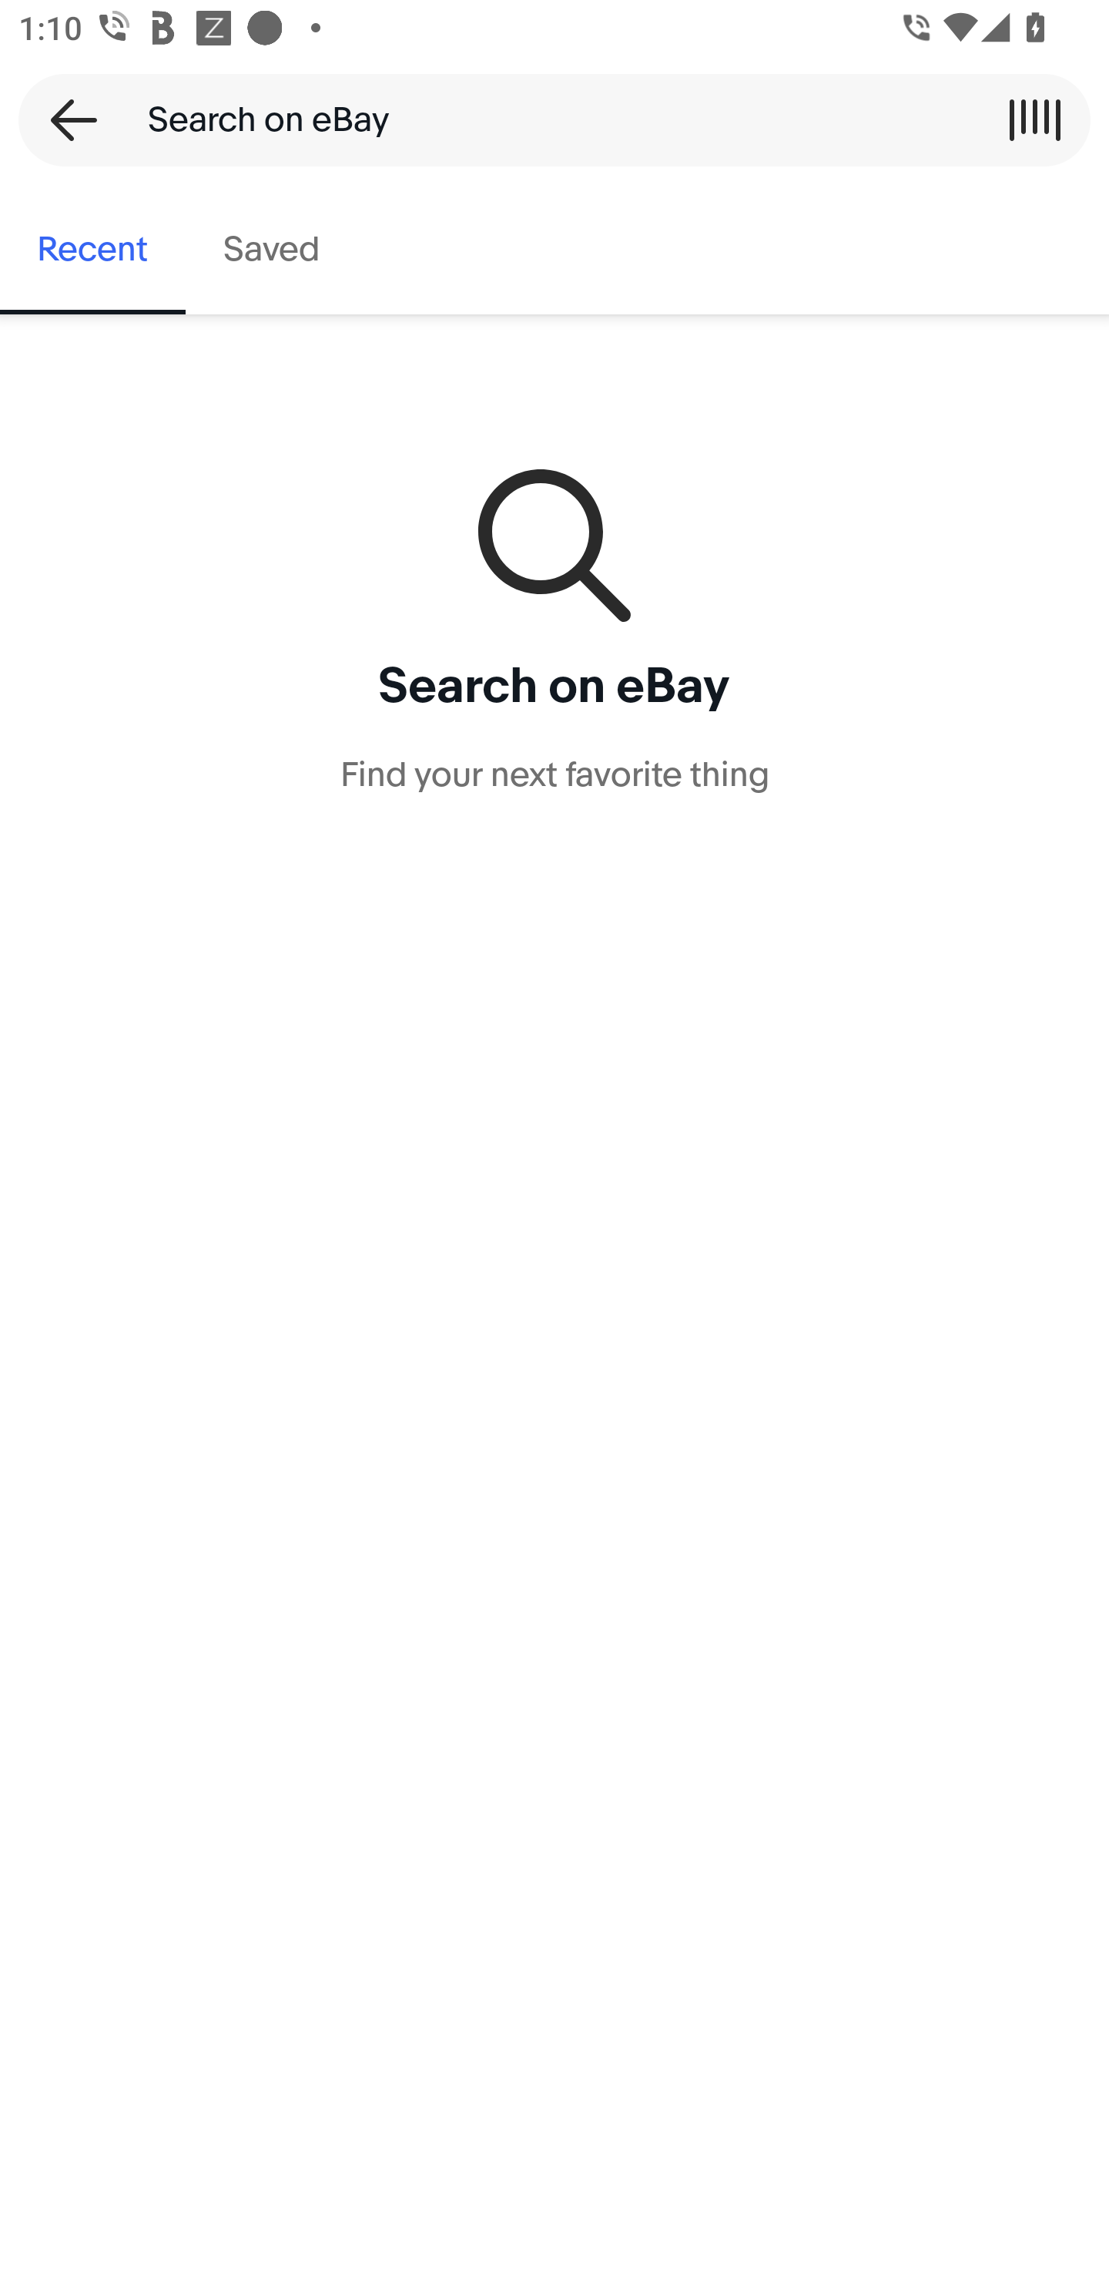  I want to click on Scan a barcode, so click(1034, 119).